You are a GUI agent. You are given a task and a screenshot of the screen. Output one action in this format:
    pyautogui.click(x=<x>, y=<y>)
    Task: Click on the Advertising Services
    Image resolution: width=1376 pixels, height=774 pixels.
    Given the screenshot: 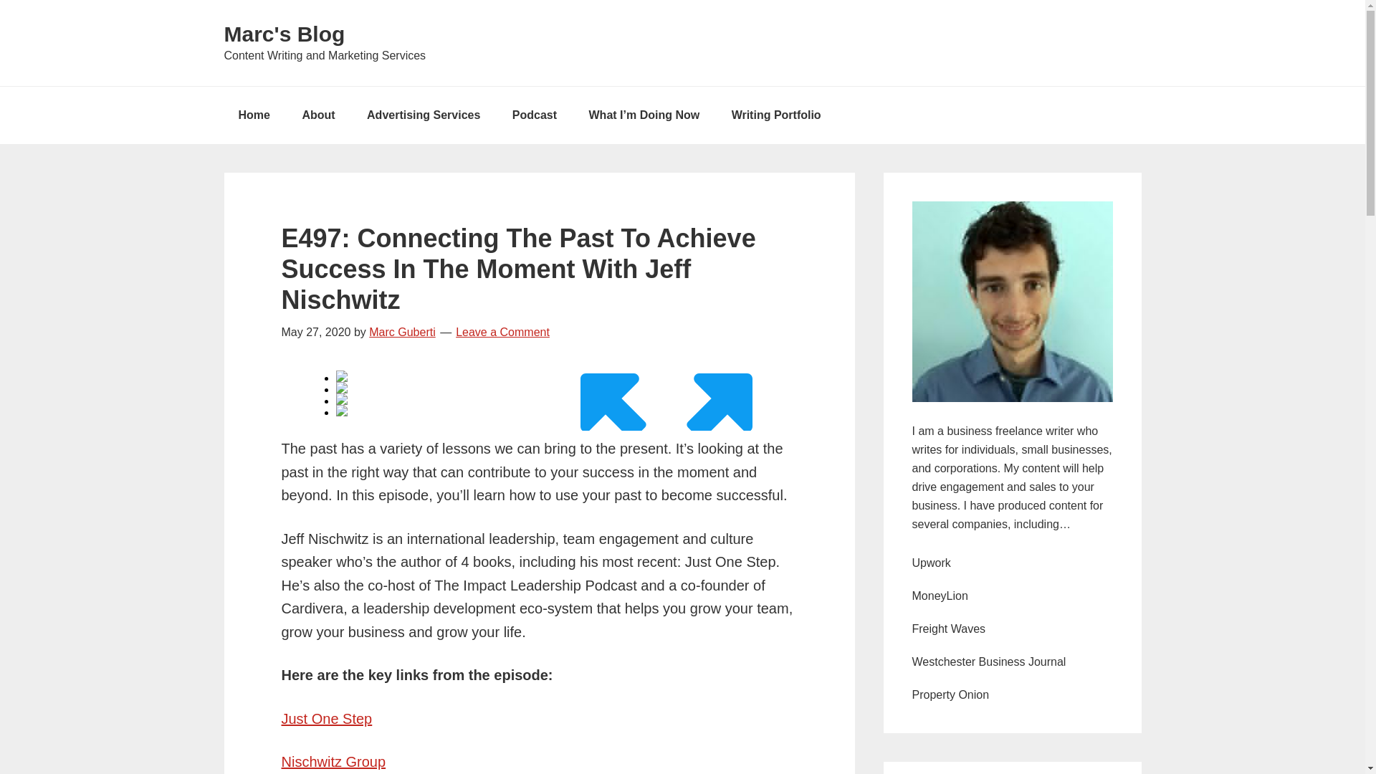 What is the action you would take?
    pyautogui.click(x=423, y=115)
    